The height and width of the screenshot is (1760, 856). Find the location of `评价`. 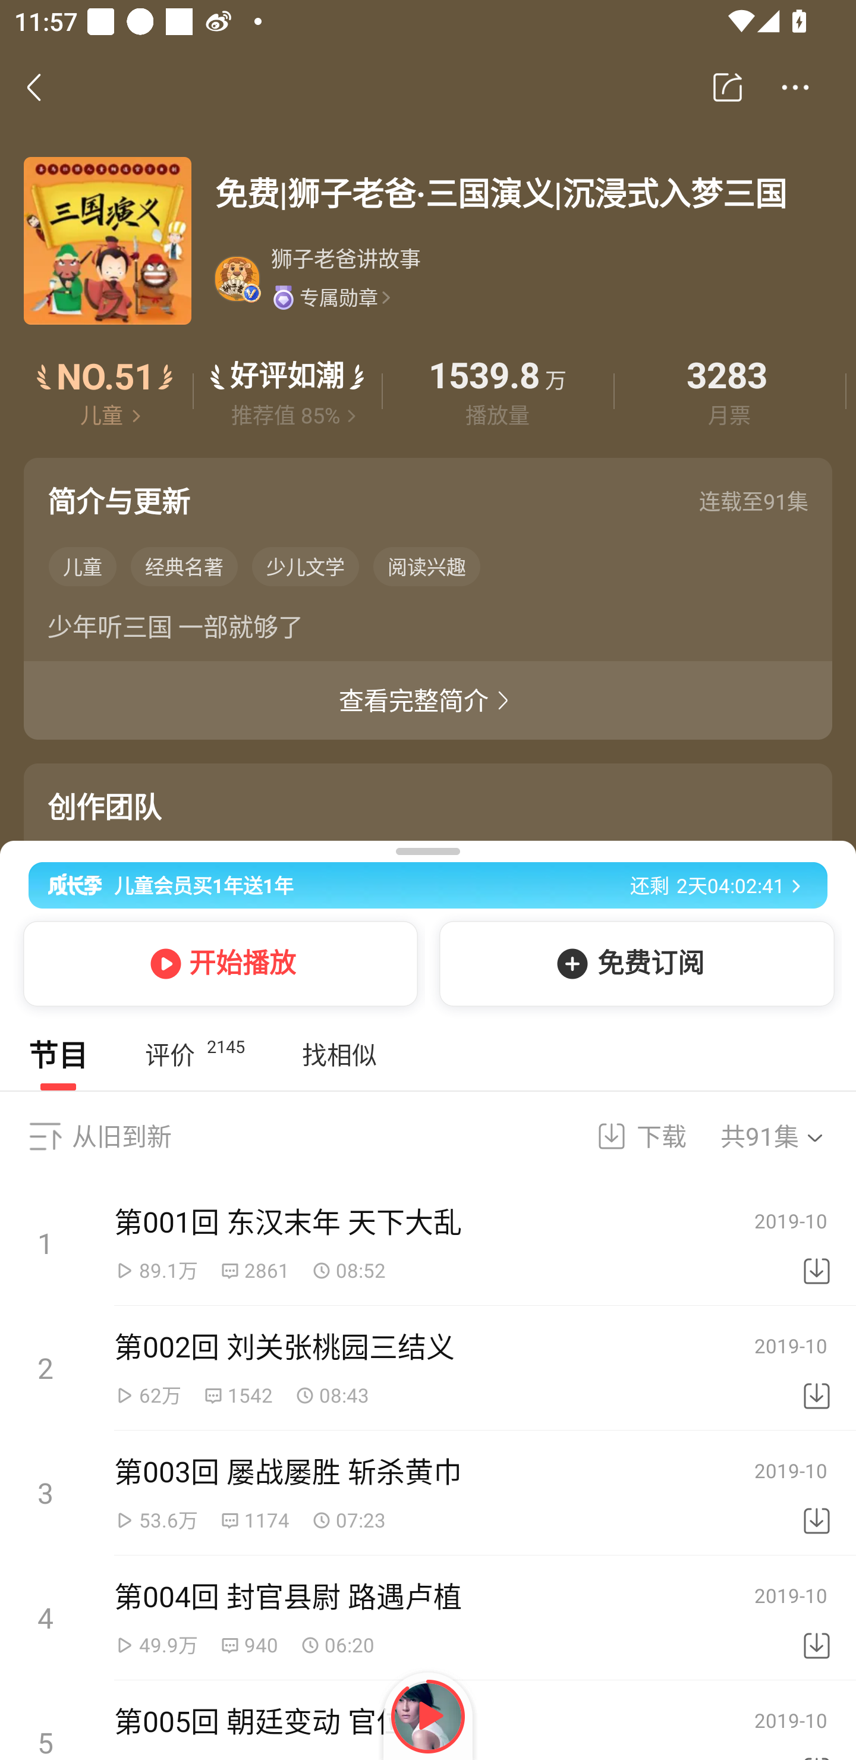

评价 is located at coordinates (287, 391).